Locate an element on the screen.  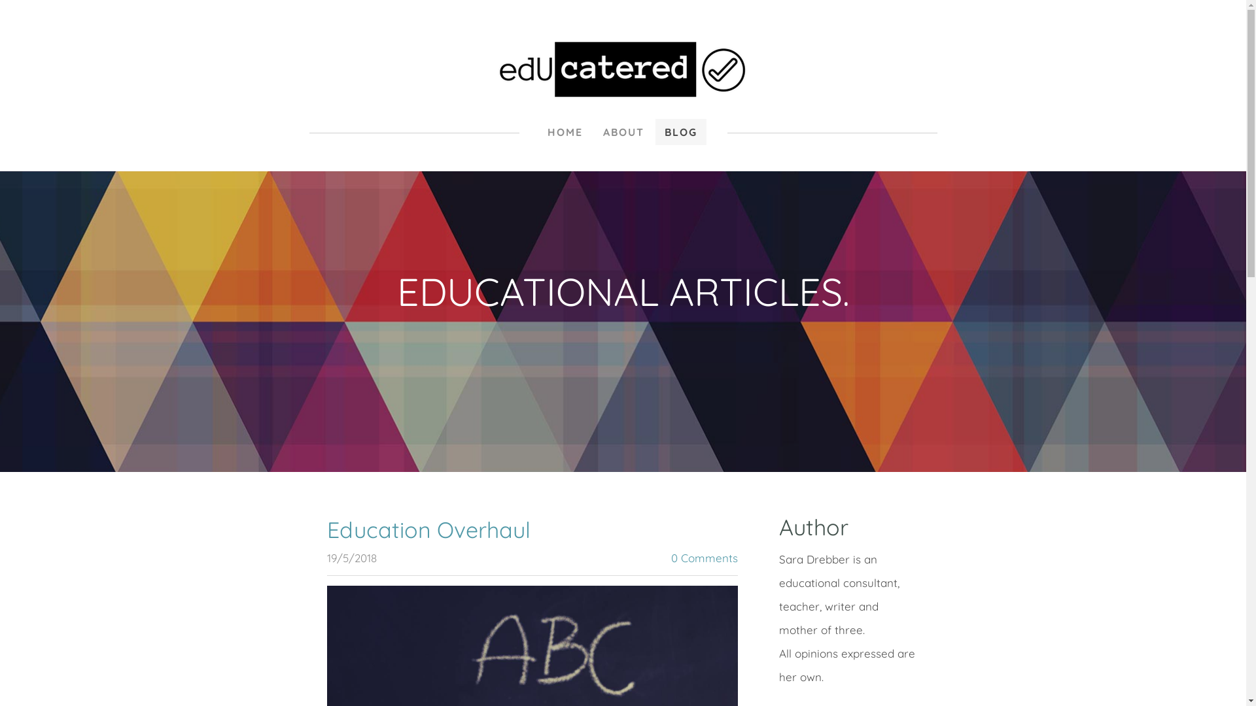
HOME is located at coordinates (565, 132).